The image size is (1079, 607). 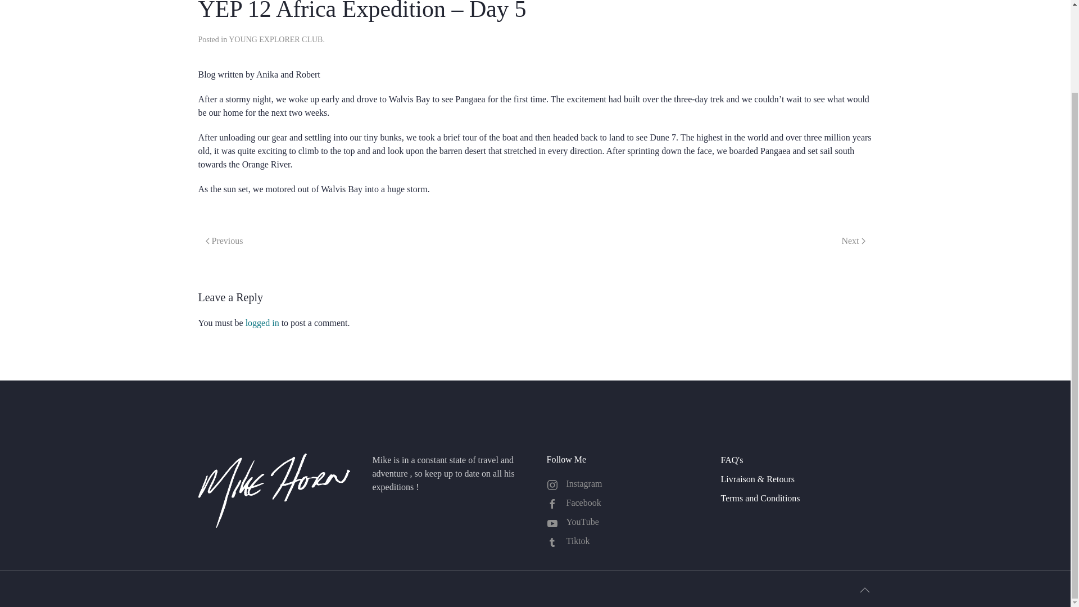 I want to click on YOUNG EXPLORER CLUB, so click(x=275, y=39).